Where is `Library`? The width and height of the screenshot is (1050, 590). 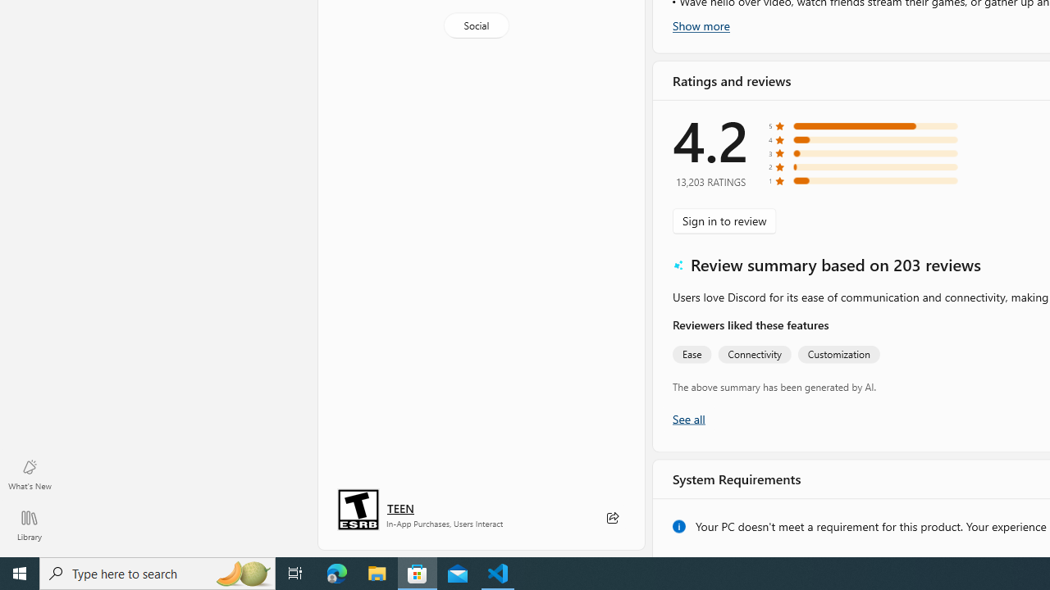 Library is located at coordinates (30, 524).